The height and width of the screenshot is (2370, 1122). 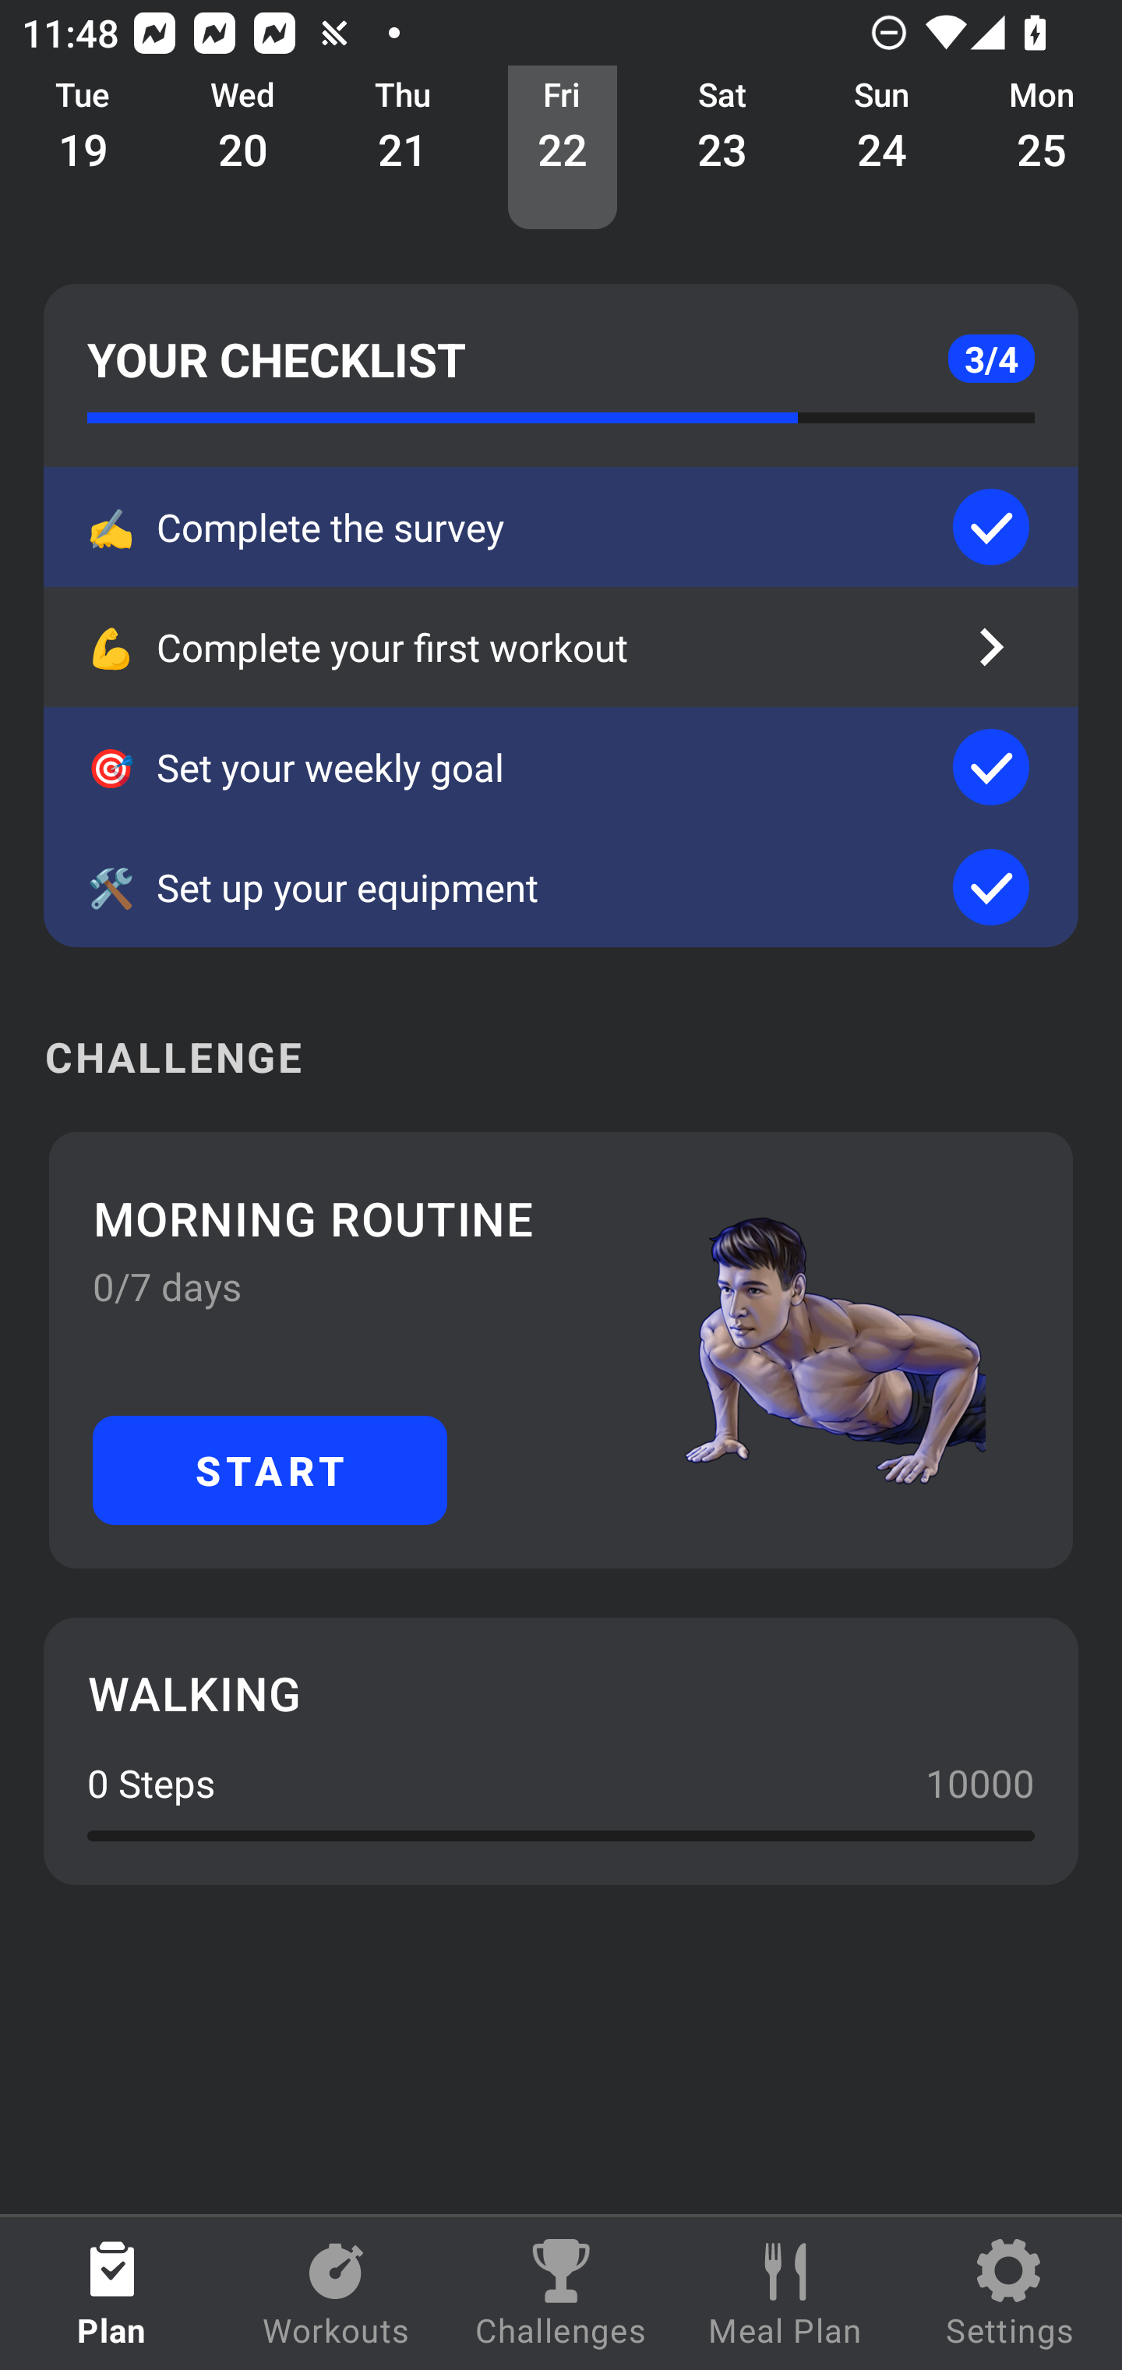 What do you see at coordinates (270, 1469) in the screenshot?
I see `START` at bounding box center [270, 1469].